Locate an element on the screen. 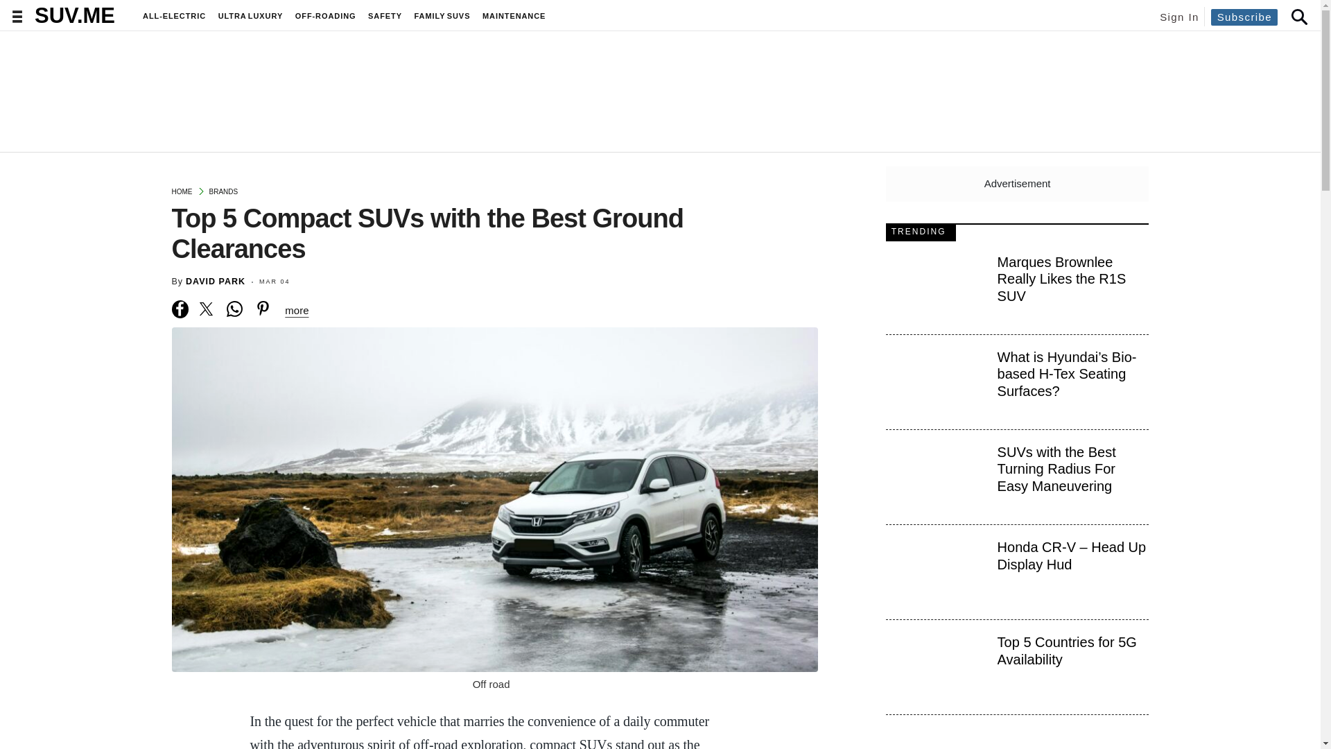 The height and width of the screenshot is (749, 1331). 67 topics is located at coordinates (442, 15).